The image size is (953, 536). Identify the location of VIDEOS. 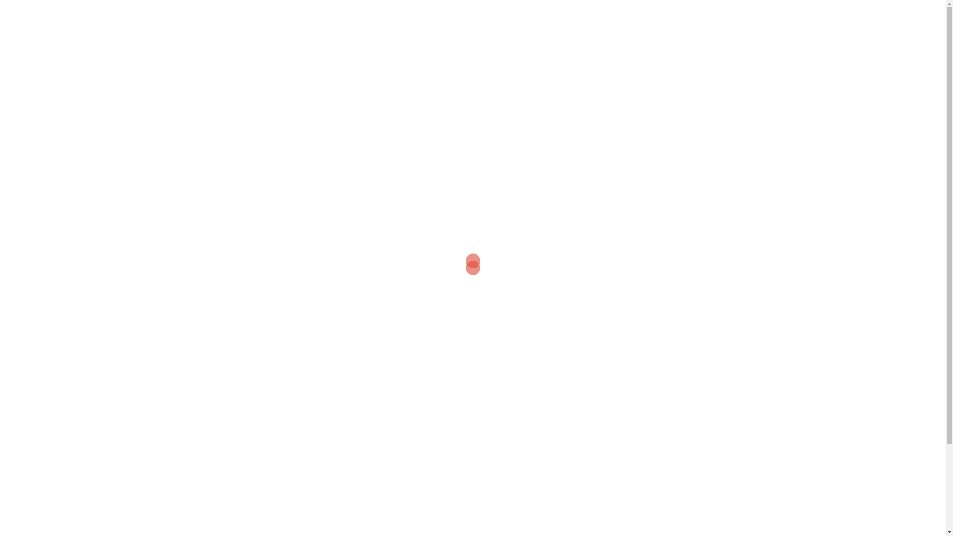
(737, 30).